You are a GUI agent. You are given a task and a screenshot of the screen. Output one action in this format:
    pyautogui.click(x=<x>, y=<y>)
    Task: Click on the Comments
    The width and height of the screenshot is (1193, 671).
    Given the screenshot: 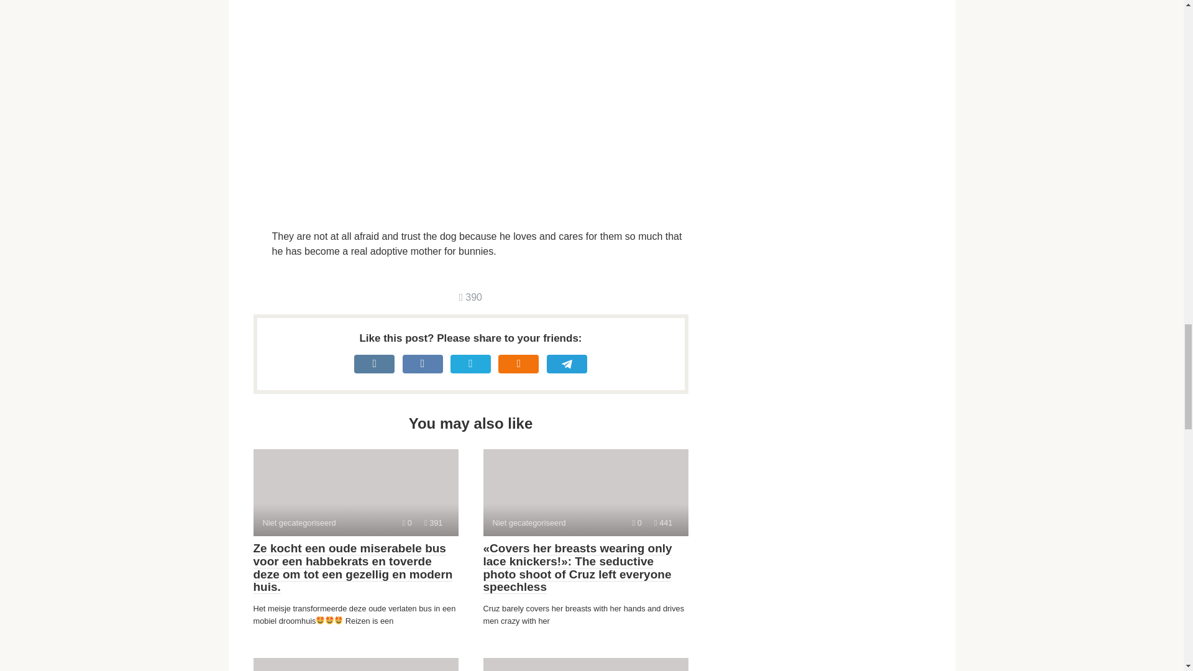 What is the action you would take?
    pyautogui.click(x=355, y=492)
    